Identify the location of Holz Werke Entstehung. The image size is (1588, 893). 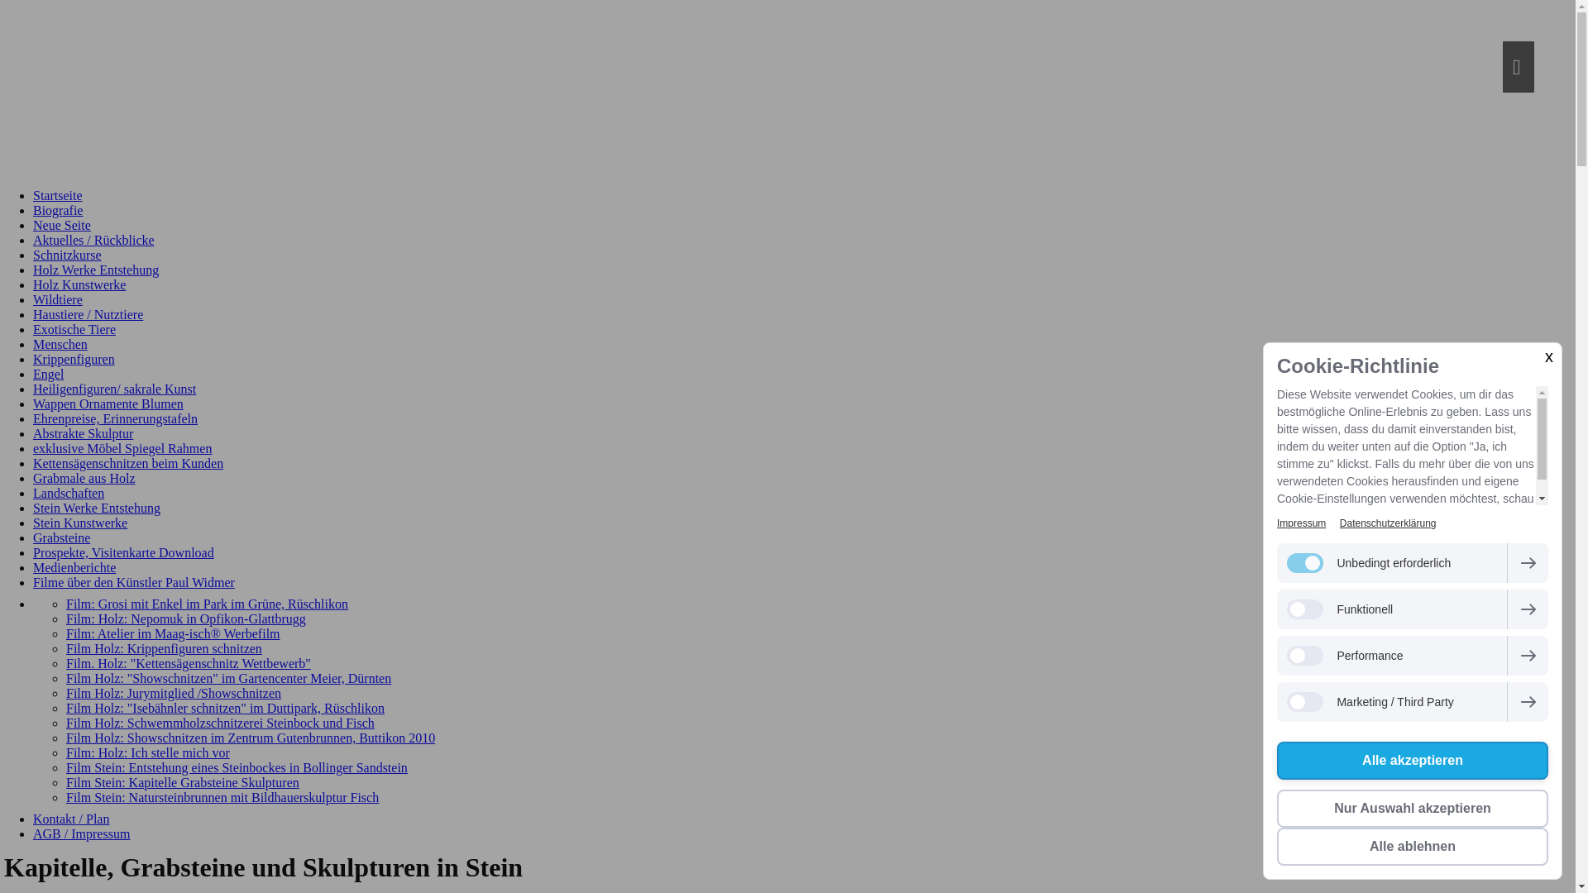
(96, 270).